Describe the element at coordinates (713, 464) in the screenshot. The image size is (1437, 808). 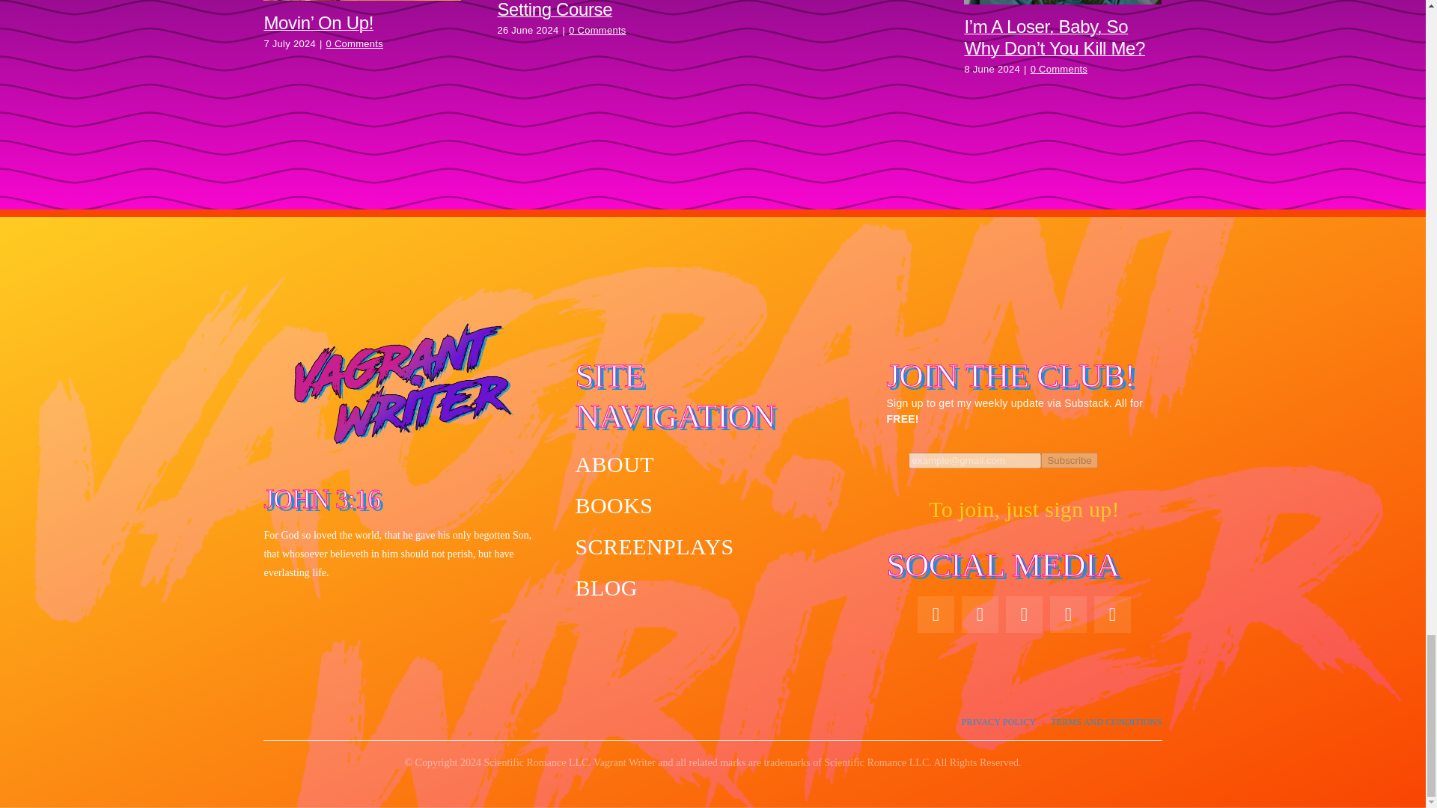
I see `ABOUT` at that location.